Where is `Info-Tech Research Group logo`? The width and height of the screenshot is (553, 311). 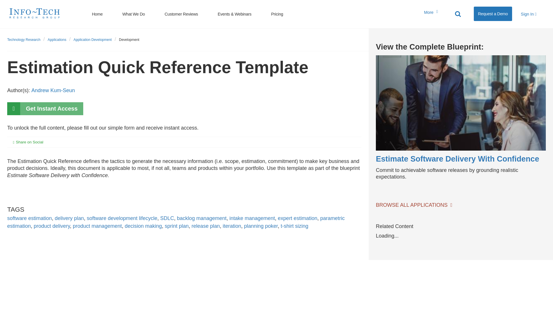
Info-Tech Research Group logo is located at coordinates (35, 13).